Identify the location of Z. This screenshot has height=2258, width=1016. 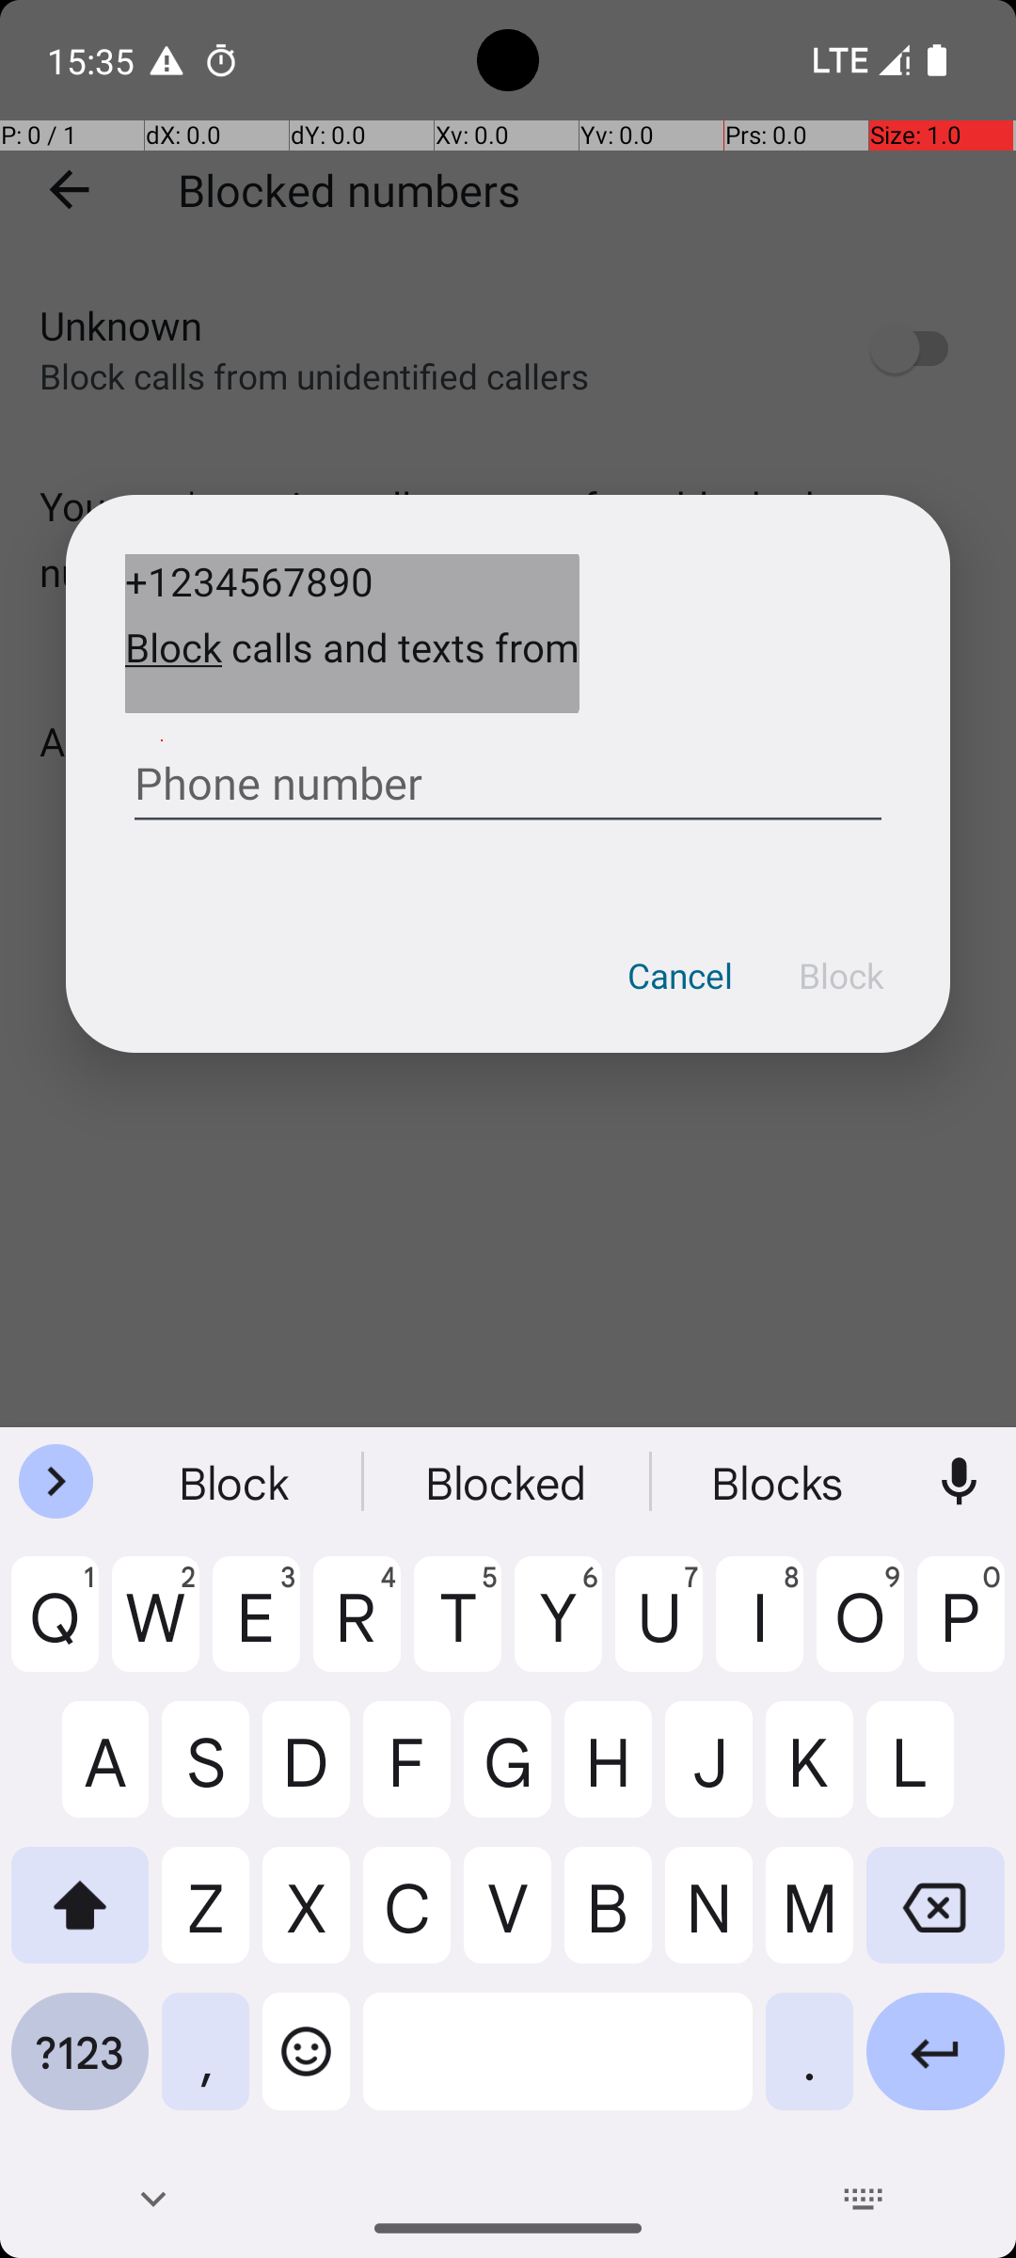
(205, 1919).